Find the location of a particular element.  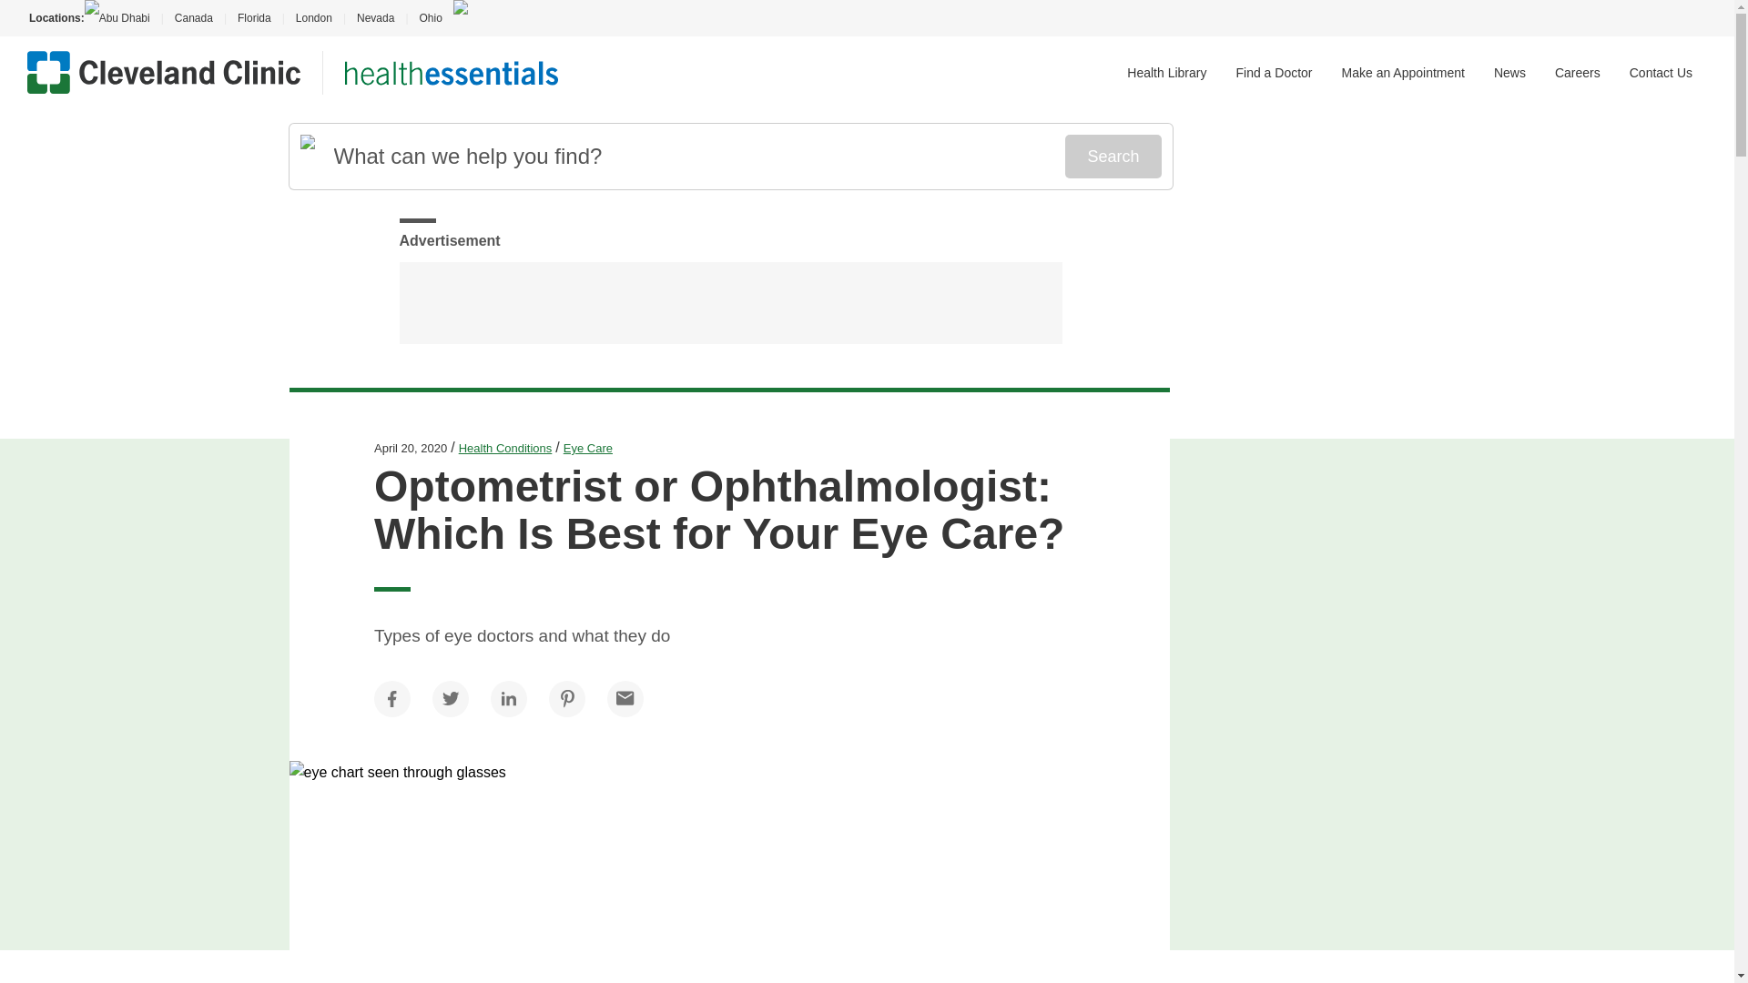

Florida is located at coordinates (254, 18).